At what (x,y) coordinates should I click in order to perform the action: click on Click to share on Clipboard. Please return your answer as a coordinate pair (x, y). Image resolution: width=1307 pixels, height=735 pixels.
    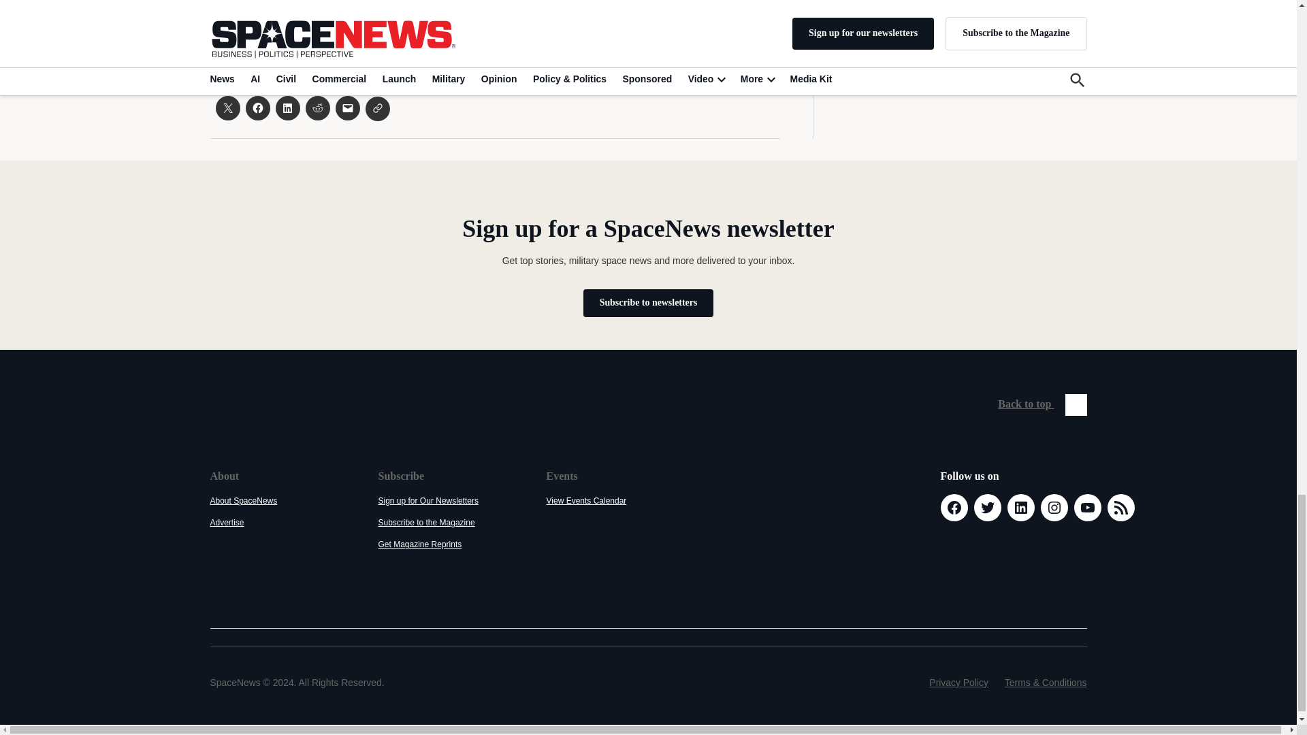
    Looking at the image, I should click on (377, 109).